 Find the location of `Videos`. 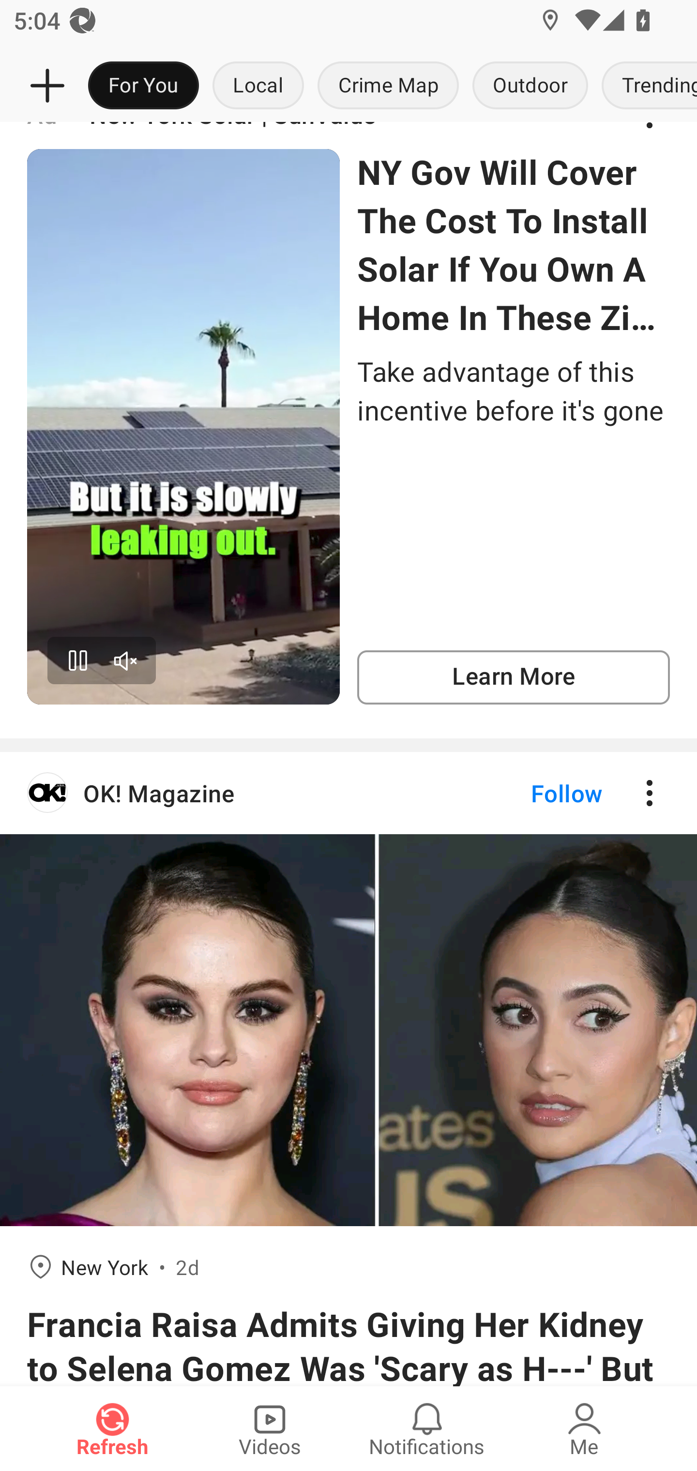

Videos is located at coordinates (270, 1428).